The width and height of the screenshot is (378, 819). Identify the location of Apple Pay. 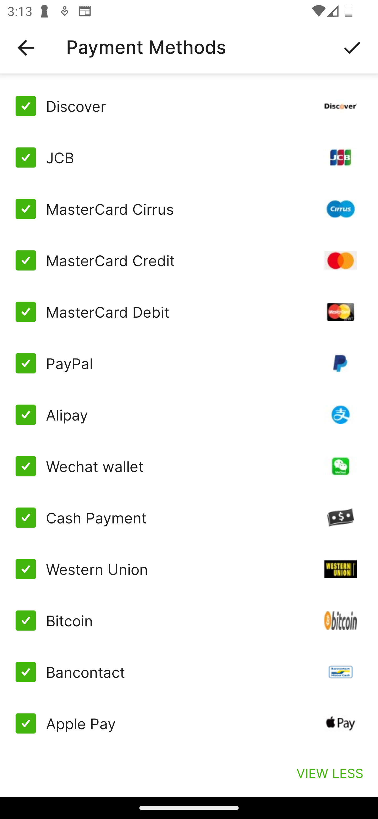
(189, 723).